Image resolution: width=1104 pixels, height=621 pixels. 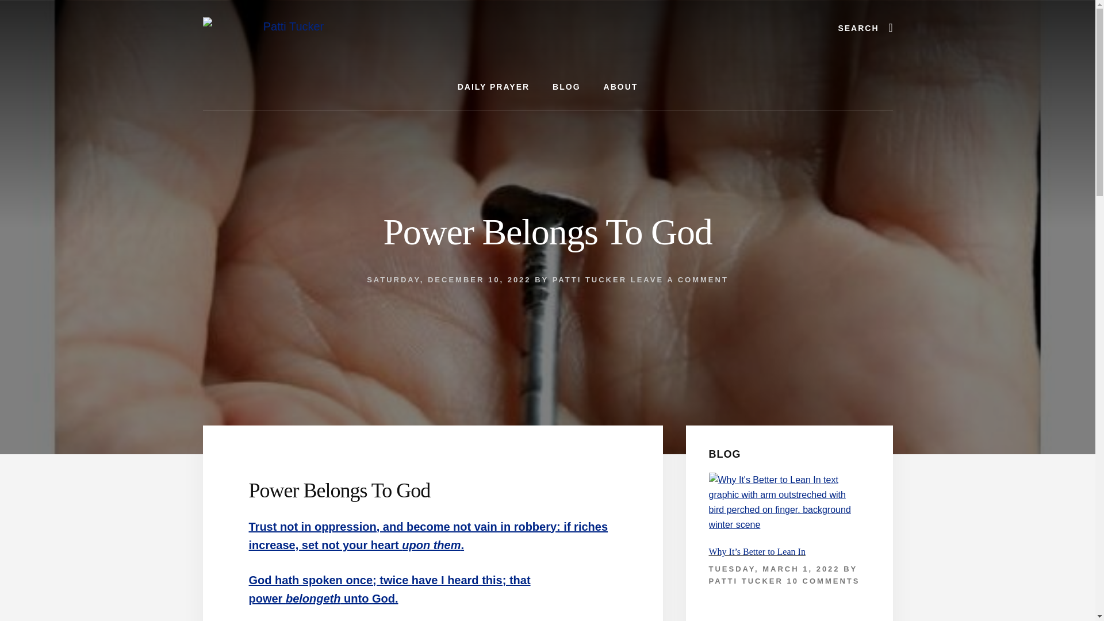 I want to click on LEAVE A COMMENT, so click(x=680, y=279).